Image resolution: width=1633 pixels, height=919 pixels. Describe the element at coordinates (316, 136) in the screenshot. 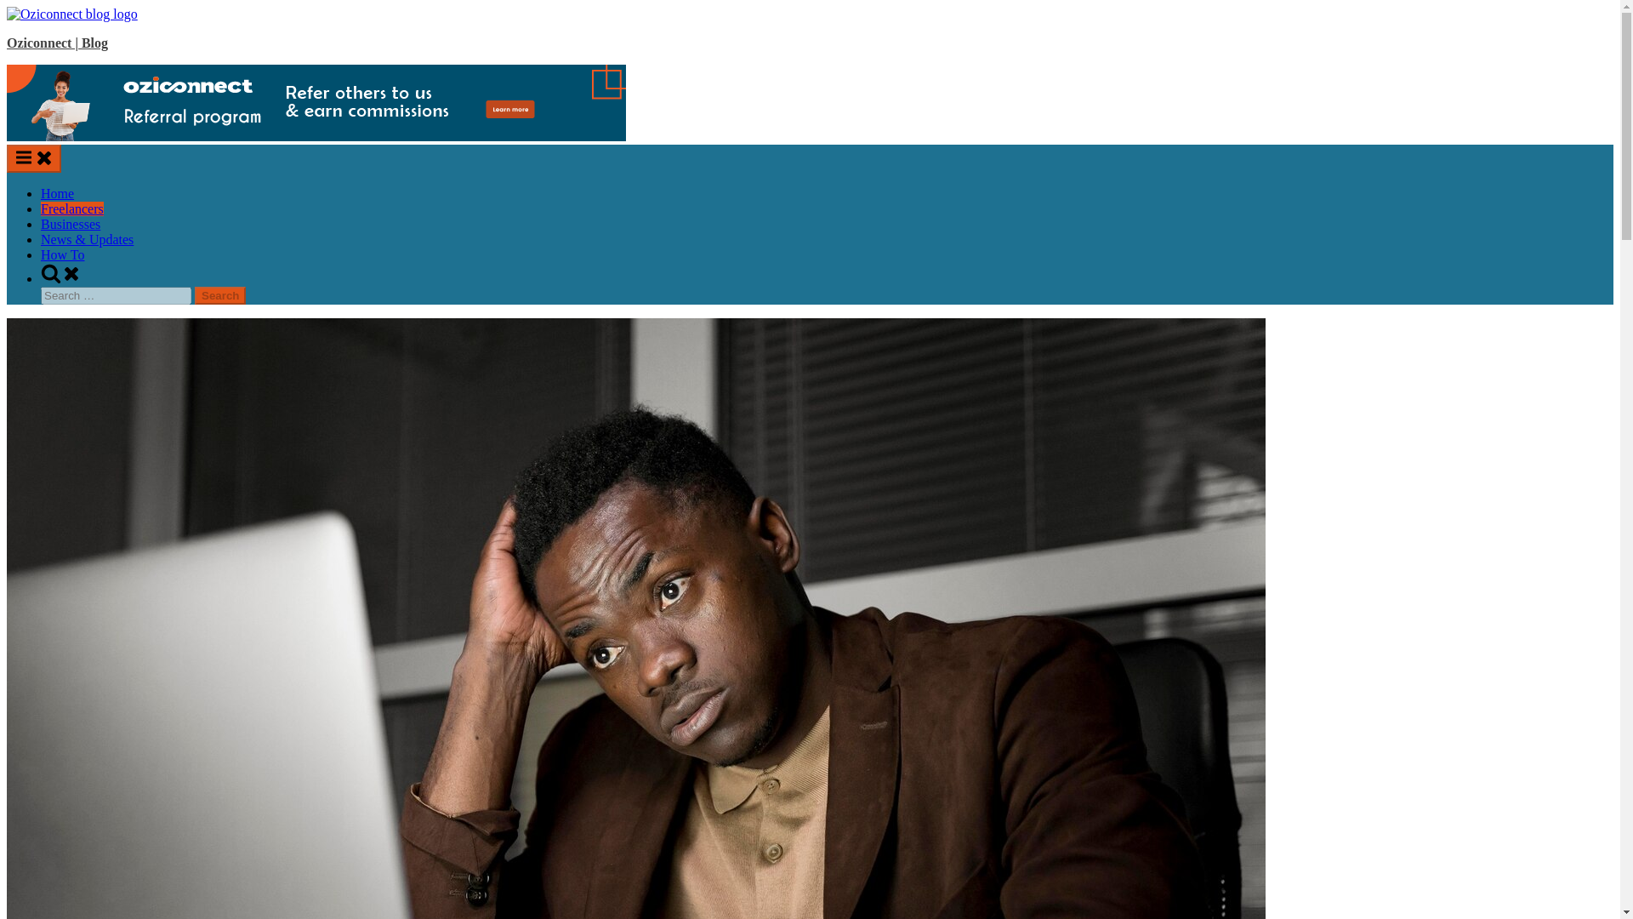

I see `Oziconnect Referral program` at that location.